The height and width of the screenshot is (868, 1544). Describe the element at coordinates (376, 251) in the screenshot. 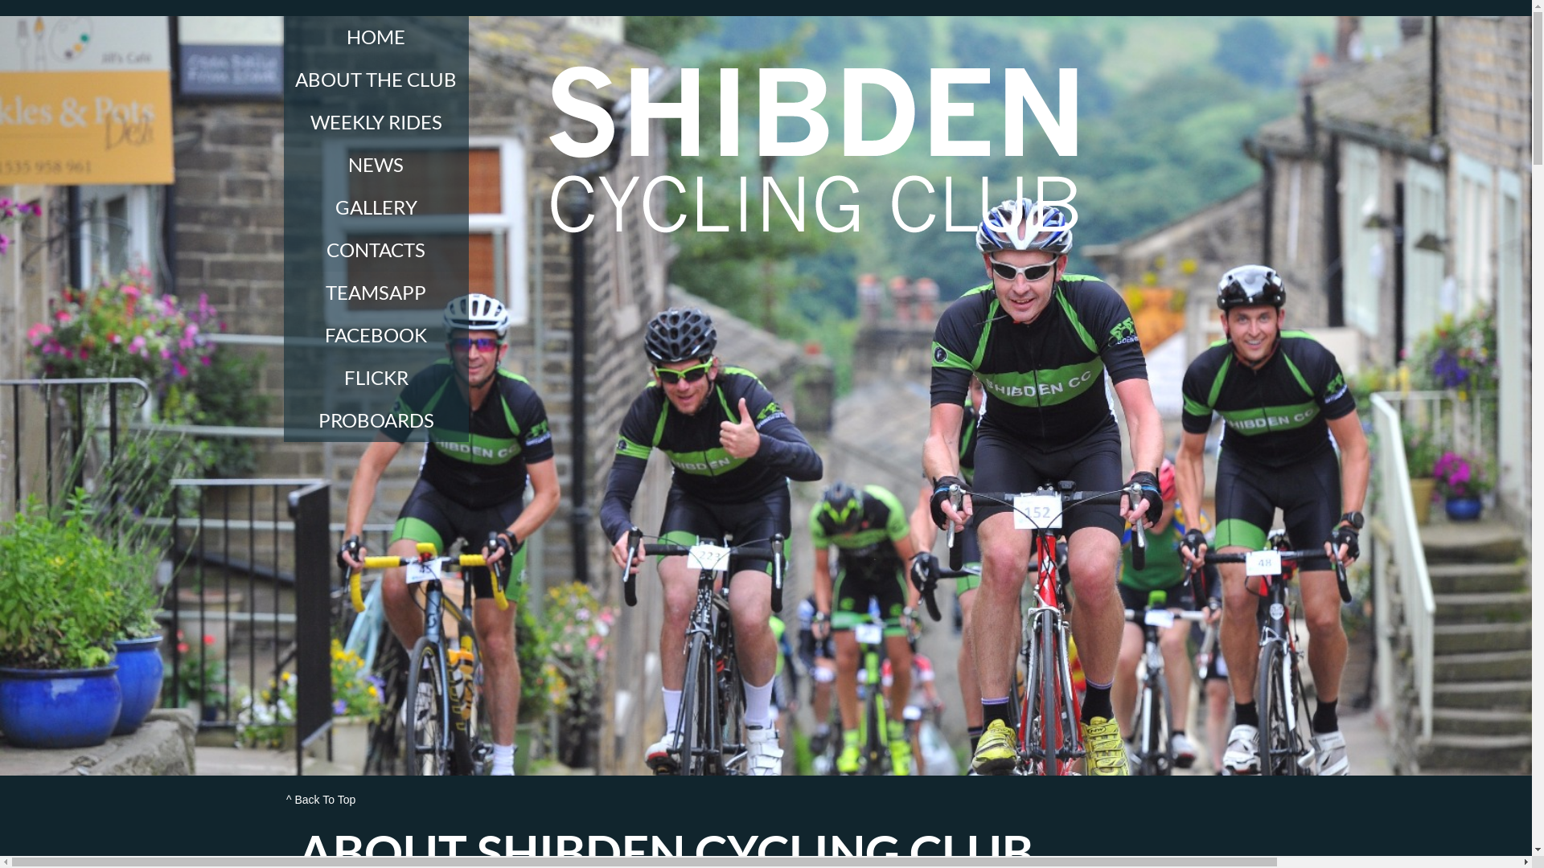

I see `CONTACTS` at that location.